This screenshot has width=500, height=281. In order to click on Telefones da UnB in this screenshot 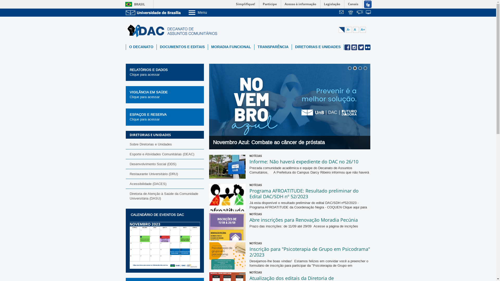, I will do `click(351, 13)`.